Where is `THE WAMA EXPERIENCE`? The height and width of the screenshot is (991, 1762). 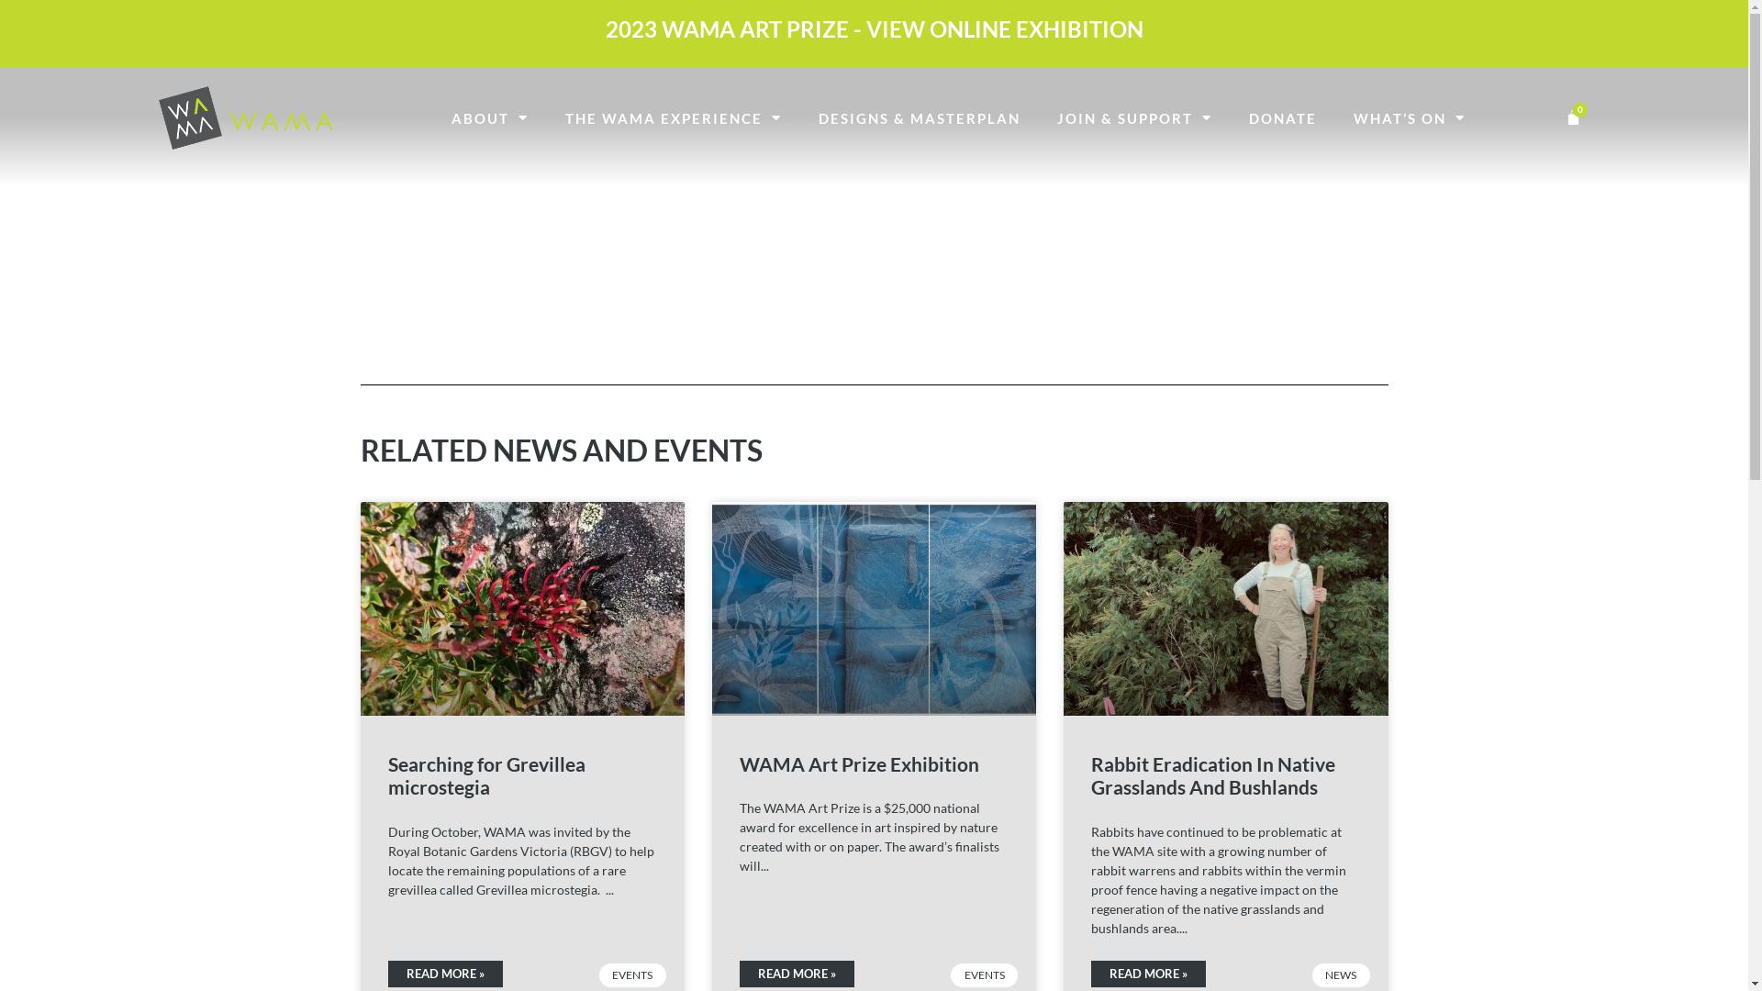
THE WAMA EXPERIENCE is located at coordinates (674, 118).